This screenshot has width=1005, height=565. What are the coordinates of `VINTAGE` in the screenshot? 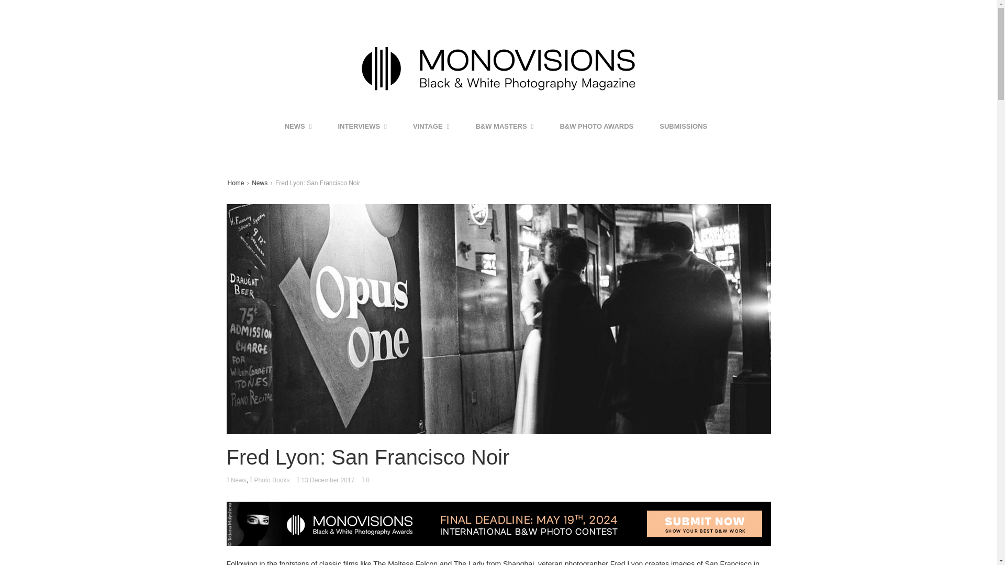 It's located at (431, 127).